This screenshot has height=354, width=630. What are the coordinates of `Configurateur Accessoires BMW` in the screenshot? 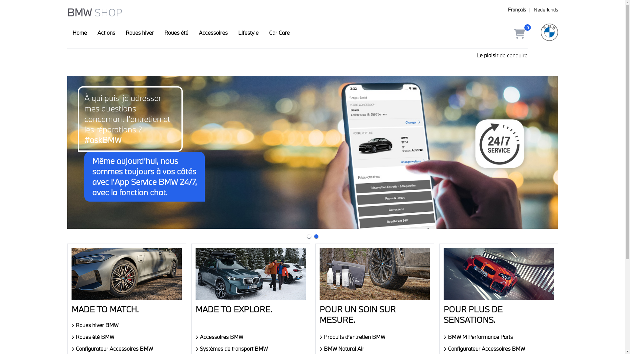 It's located at (499, 349).